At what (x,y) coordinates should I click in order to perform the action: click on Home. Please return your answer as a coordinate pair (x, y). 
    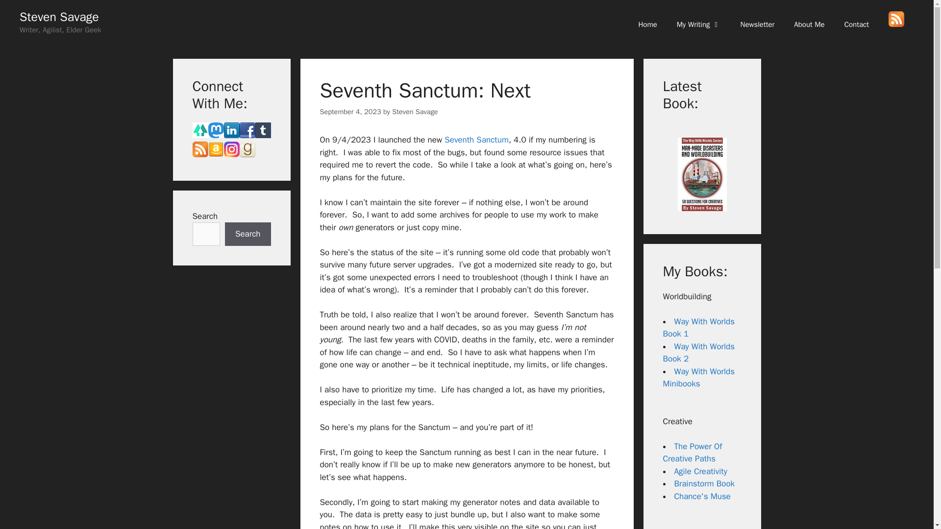
    Looking at the image, I should click on (647, 24).